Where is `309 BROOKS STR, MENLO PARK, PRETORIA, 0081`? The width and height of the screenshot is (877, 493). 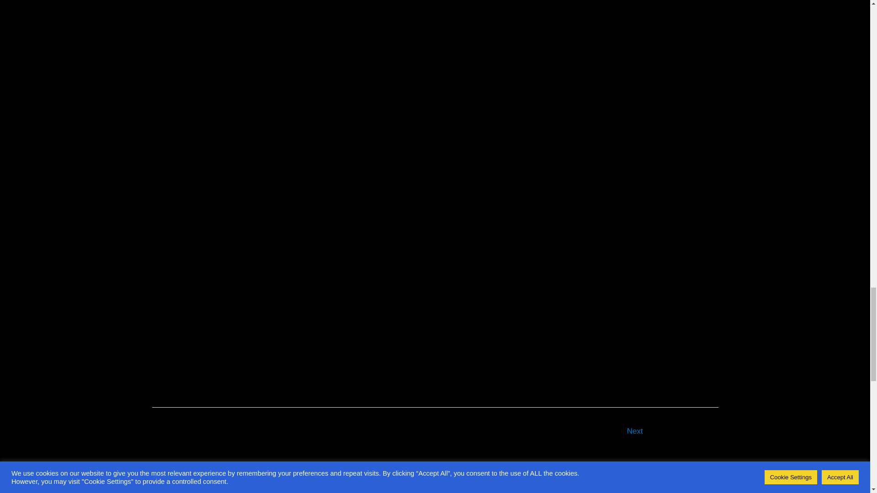
309 BROOKS STR, MENLO PARK, PRETORIA, 0081 is located at coordinates (324, 316).